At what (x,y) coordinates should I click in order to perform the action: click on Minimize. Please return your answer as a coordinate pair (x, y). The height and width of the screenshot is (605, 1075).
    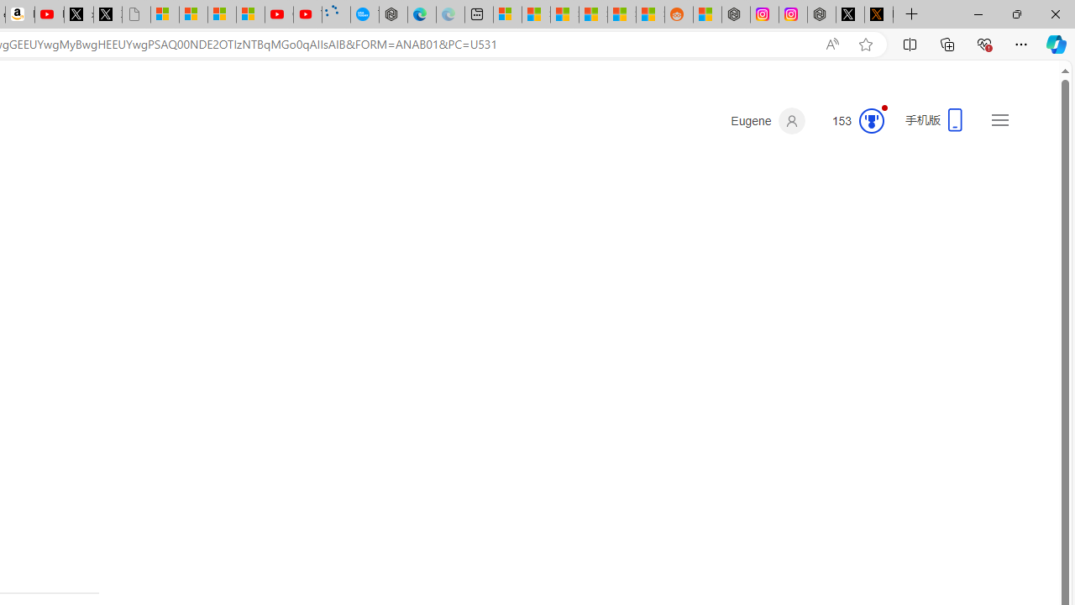
    Looking at the image, I should click on (978, 13).